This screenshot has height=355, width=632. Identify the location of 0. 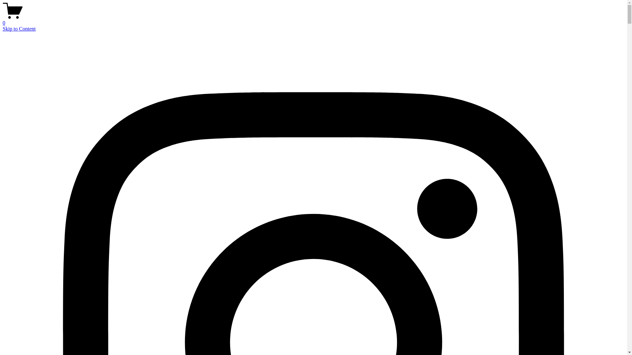
(313, 20).